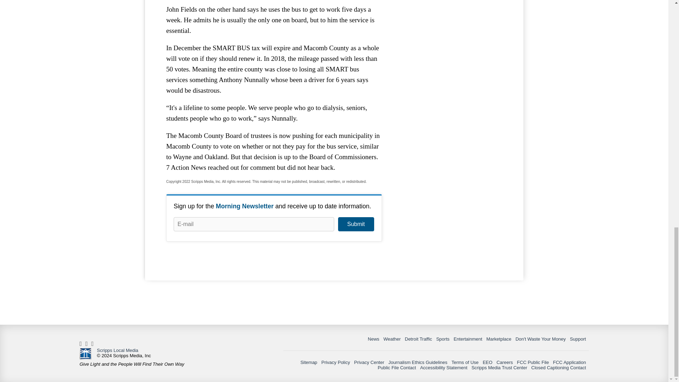  What do you see at coordinates (356, 224) in the screenshot?
I see `Submit` at bounding box center [356, 224].